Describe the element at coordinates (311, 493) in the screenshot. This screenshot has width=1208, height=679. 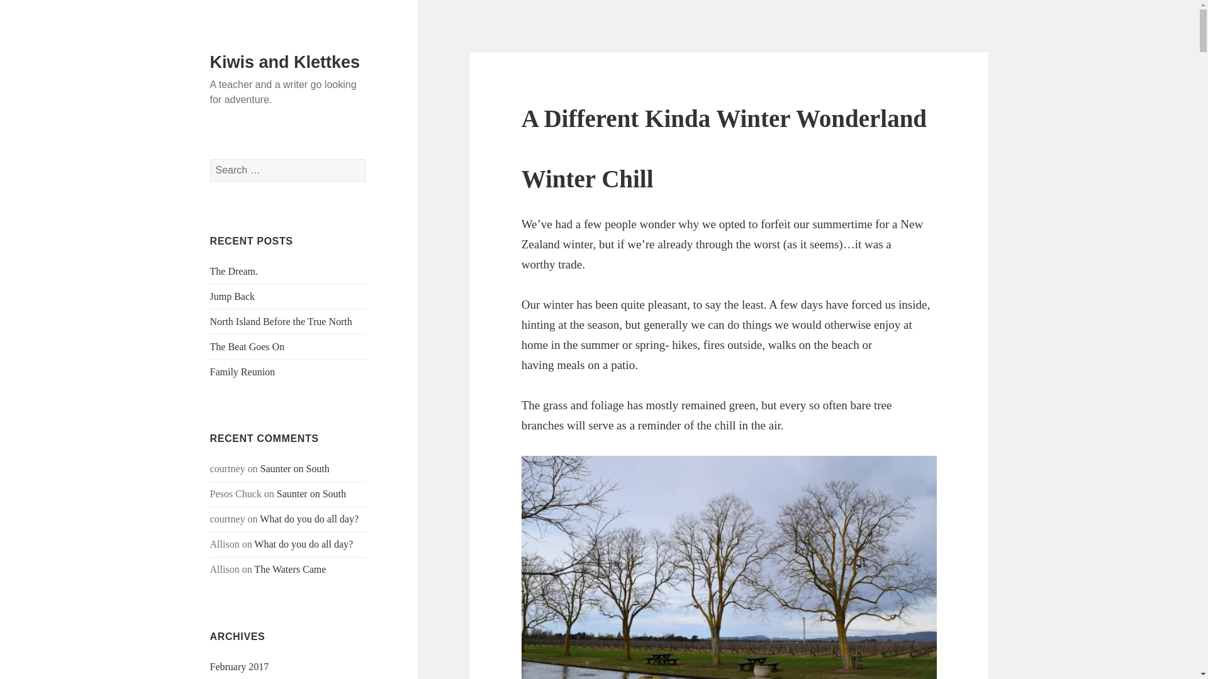
I see `Saunter on South` at that location.